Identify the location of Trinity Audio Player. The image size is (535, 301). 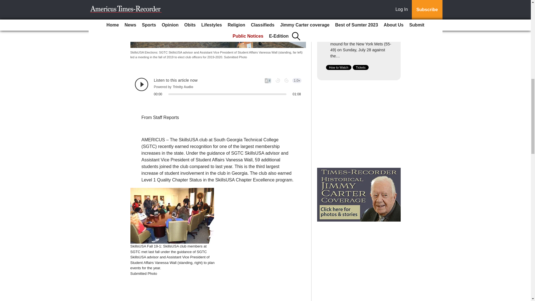
(218, 87).